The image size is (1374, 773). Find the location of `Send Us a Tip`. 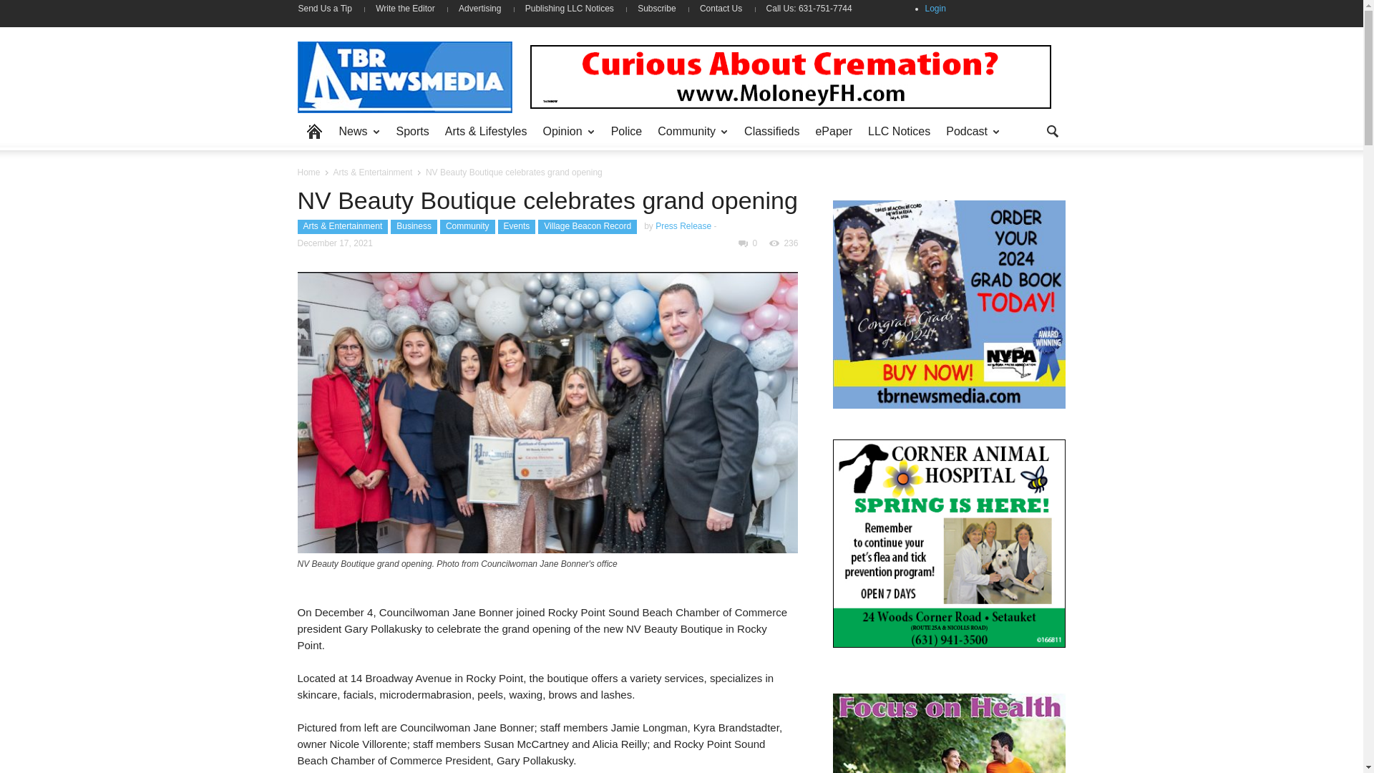

Send Us a Tip is located at coordinates (330, 9).